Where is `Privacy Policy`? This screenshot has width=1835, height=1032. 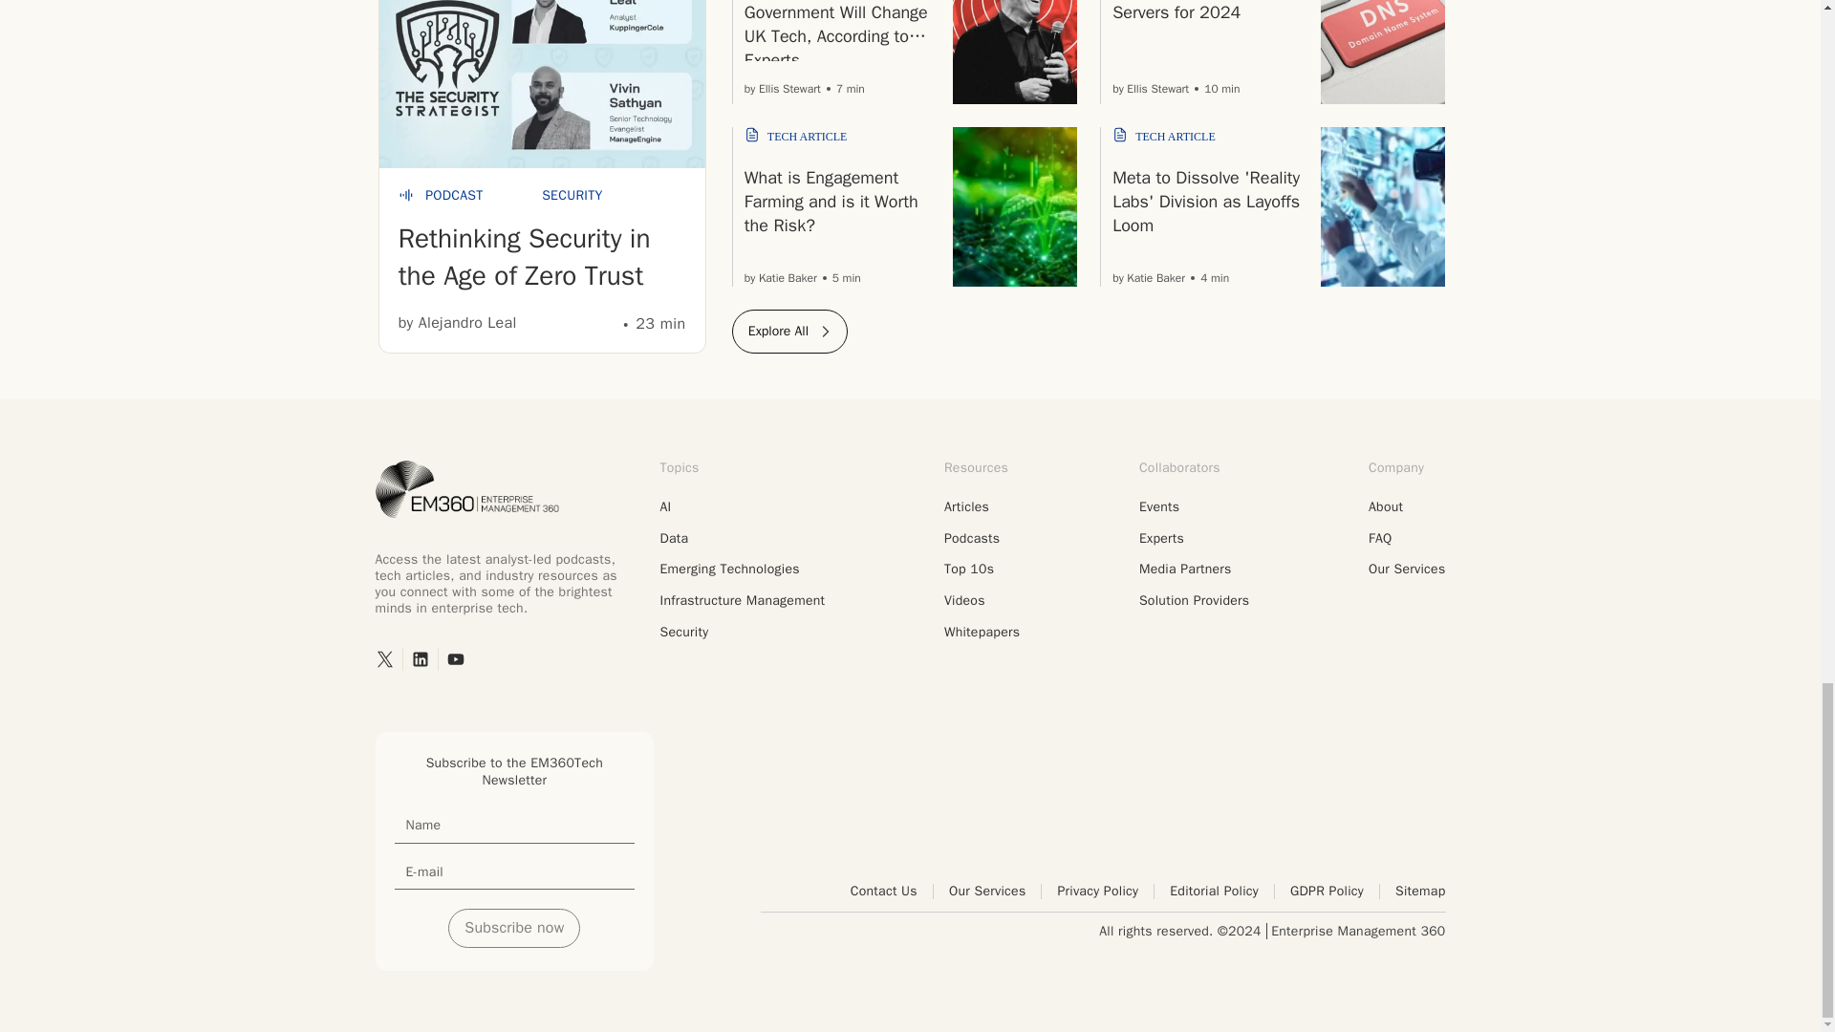 Privacy Policy is located at coordinates (1105, 891).